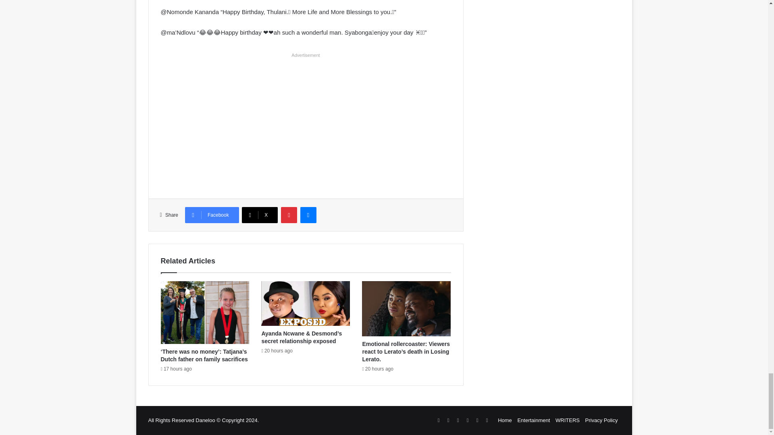 Image resolution: width=774 pixels, height=435 pixels. I want to click on Messenger, so click(308, 215).